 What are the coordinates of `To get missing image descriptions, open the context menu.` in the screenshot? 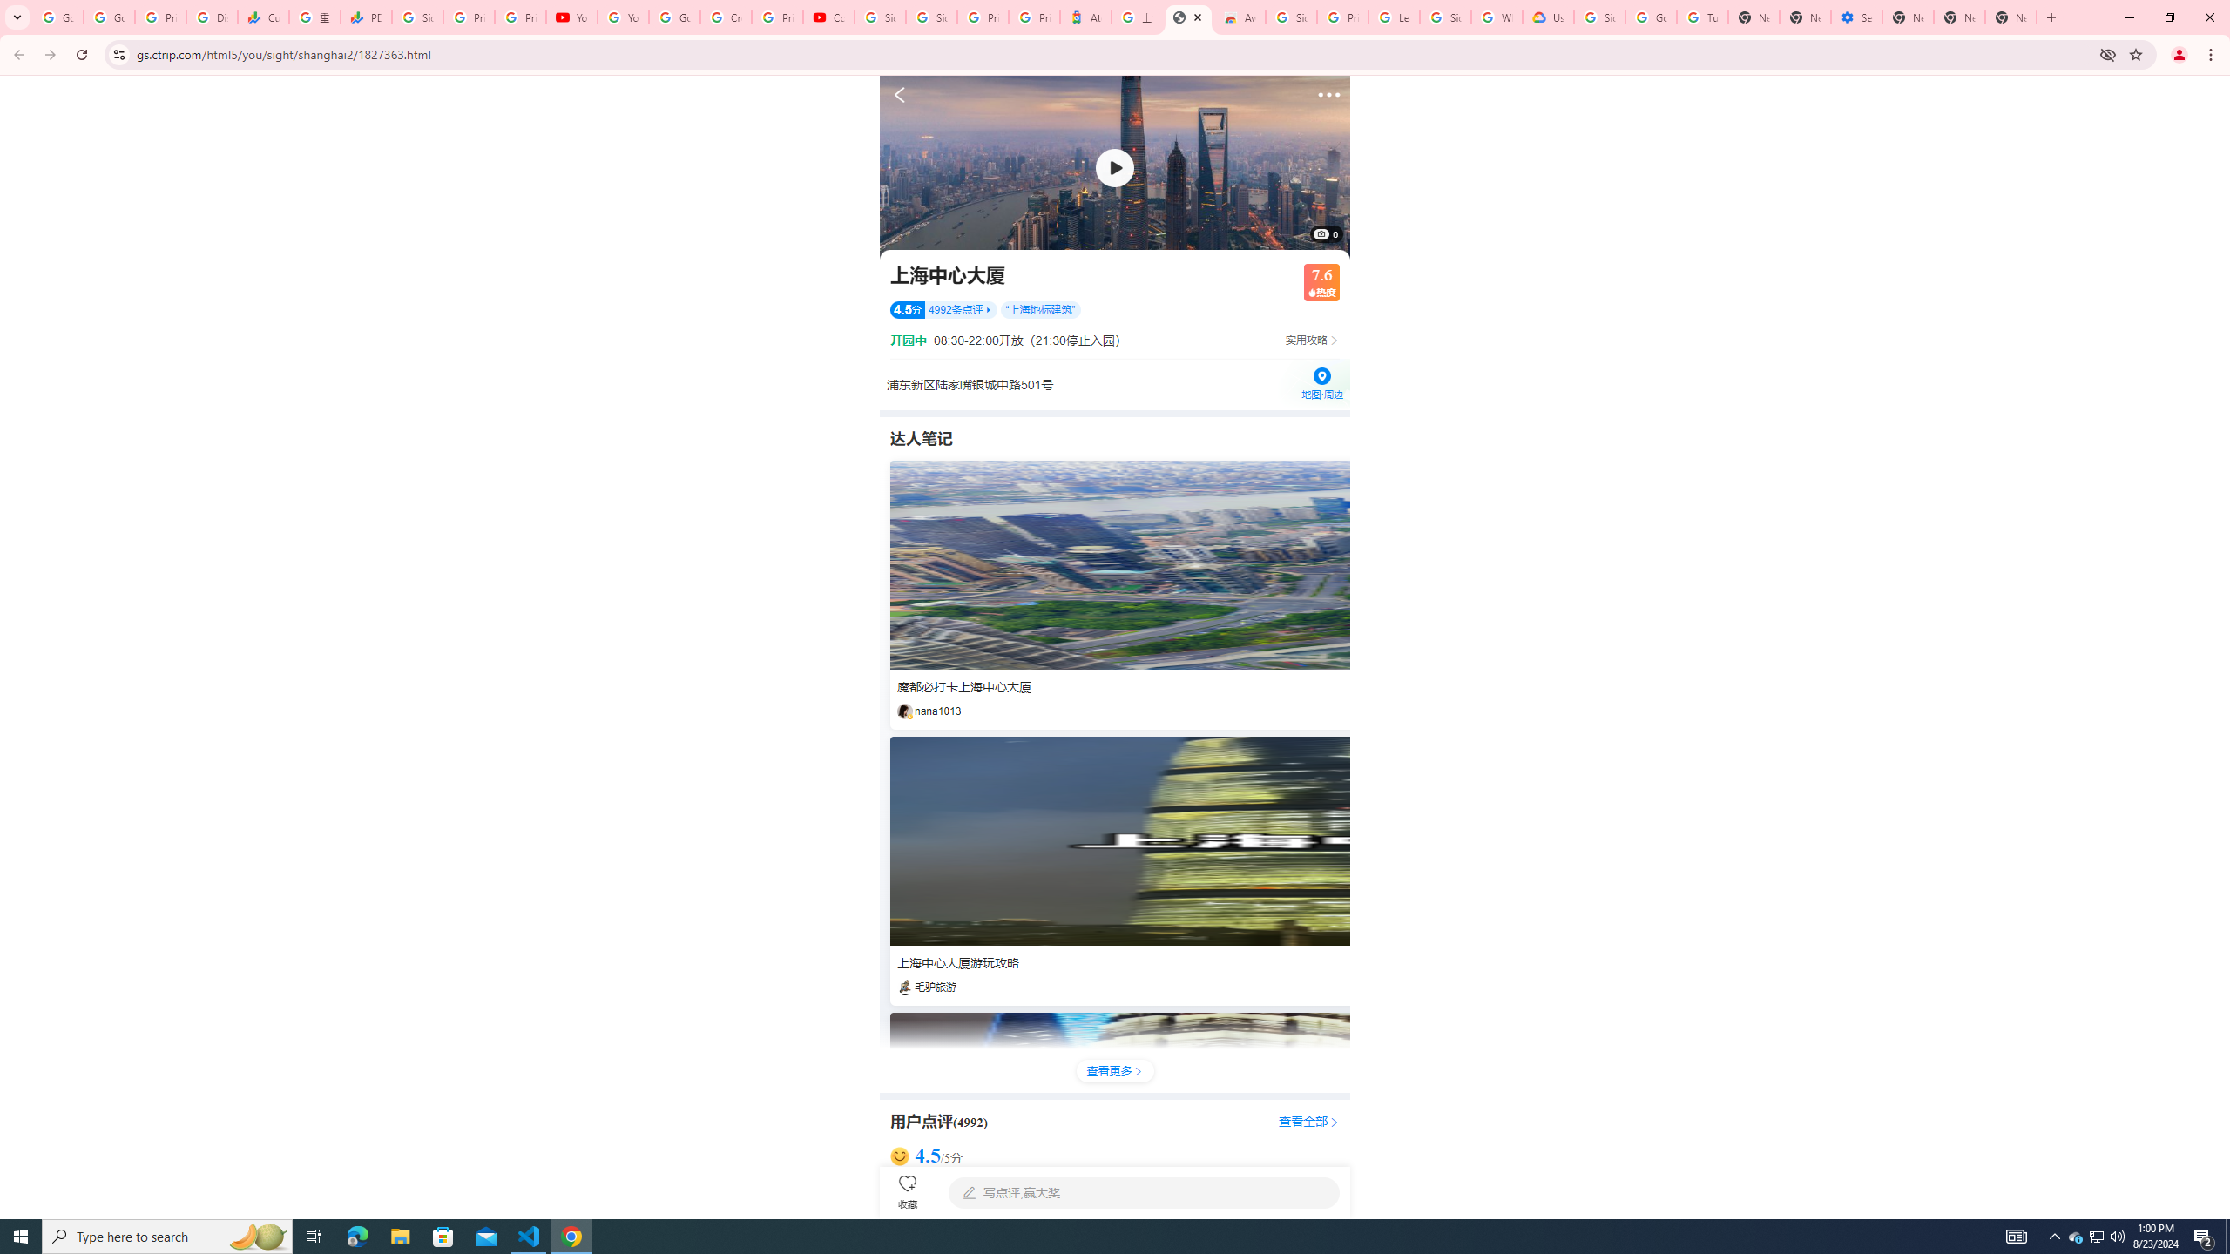 It's located at (1115, 167).